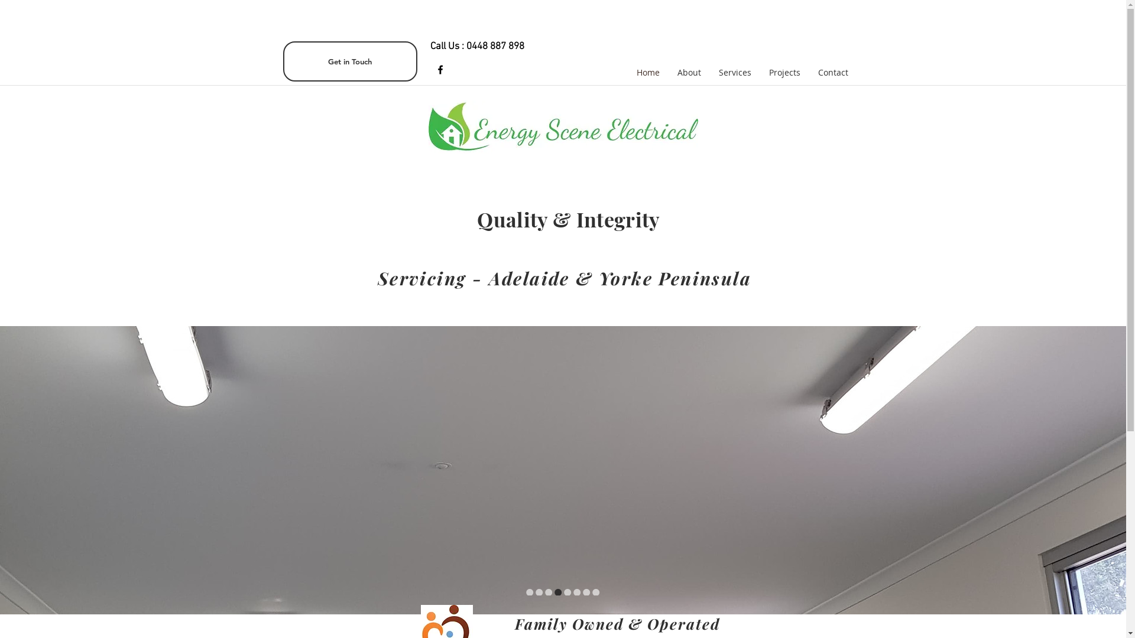 This screenshot has height=638, width=1135. What do you see at coordinates (832, 73) in the screenshot?
I see `Contact` at bounding box center [832, 73].